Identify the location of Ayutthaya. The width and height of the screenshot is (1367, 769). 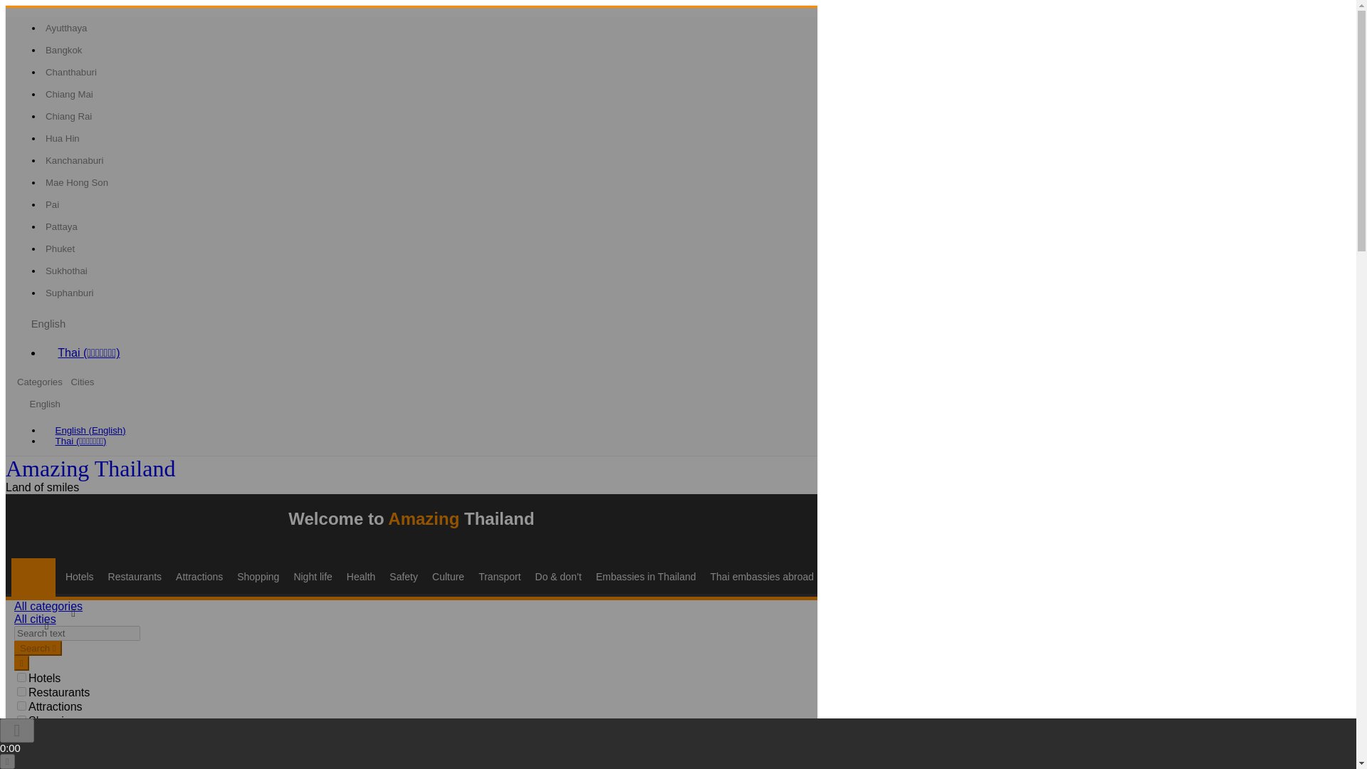
(66, 28).